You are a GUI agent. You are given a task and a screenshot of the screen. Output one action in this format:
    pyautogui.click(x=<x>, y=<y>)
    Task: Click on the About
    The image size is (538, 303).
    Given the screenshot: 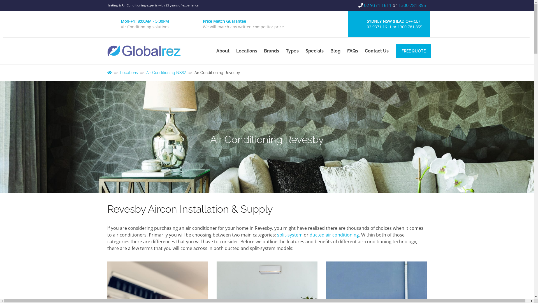 What is the action you would take?
    pyautogui.click(x=223, y=51)
    